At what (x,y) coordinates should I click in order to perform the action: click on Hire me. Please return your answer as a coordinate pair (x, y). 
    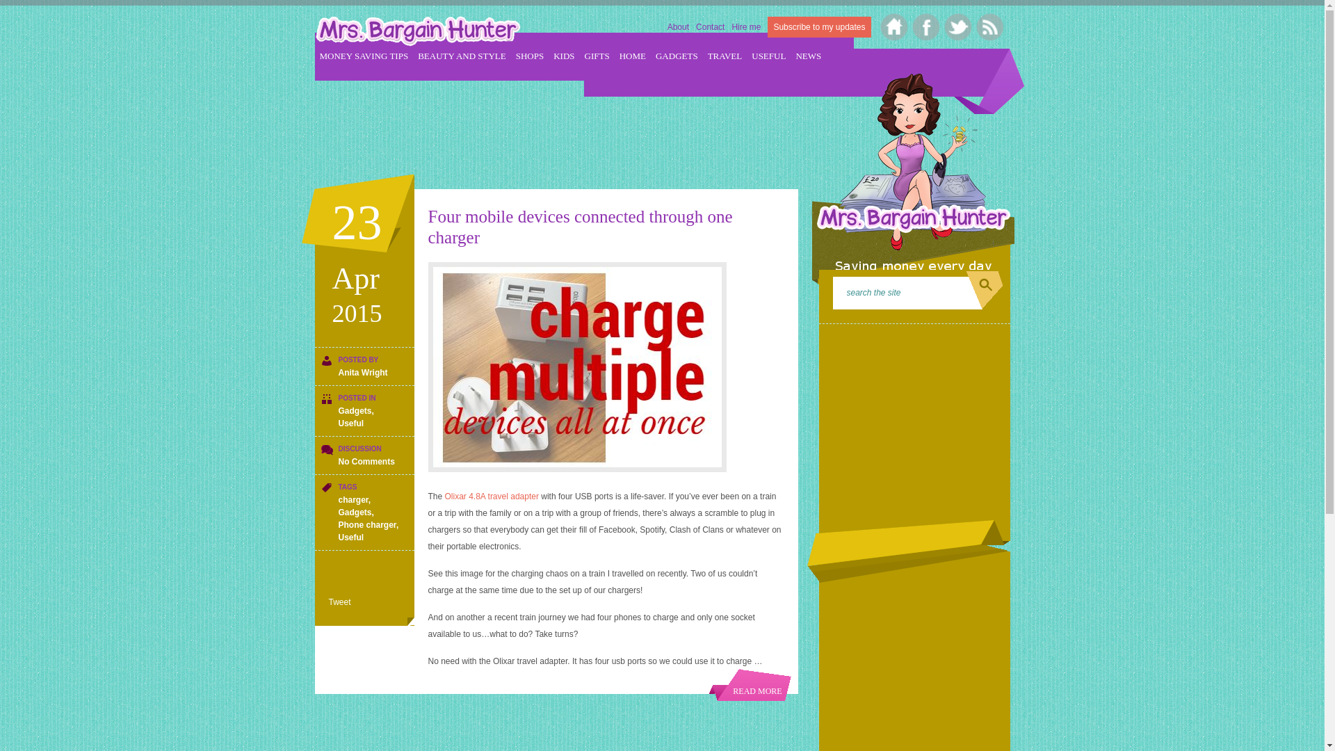
    Looking at the image, I should click on (746, 27).